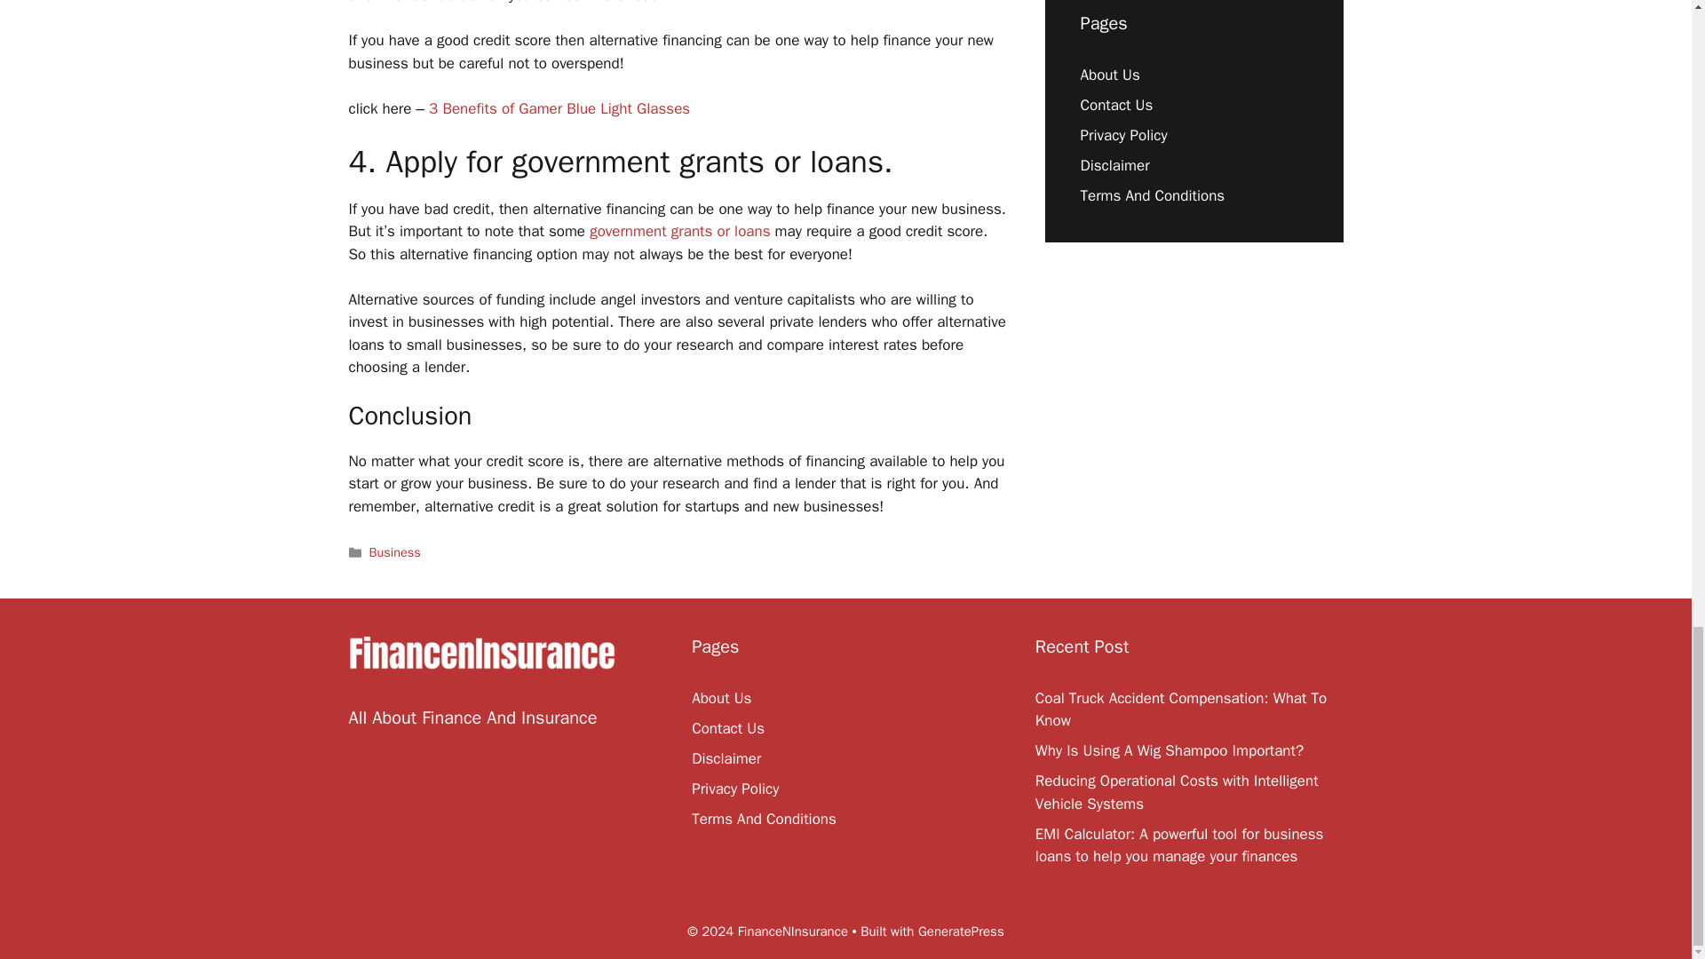 The image size is (1705, 959). Describe the element at coordinates (677, 231) in the screenshot. I see `government grants or loans` at that location.